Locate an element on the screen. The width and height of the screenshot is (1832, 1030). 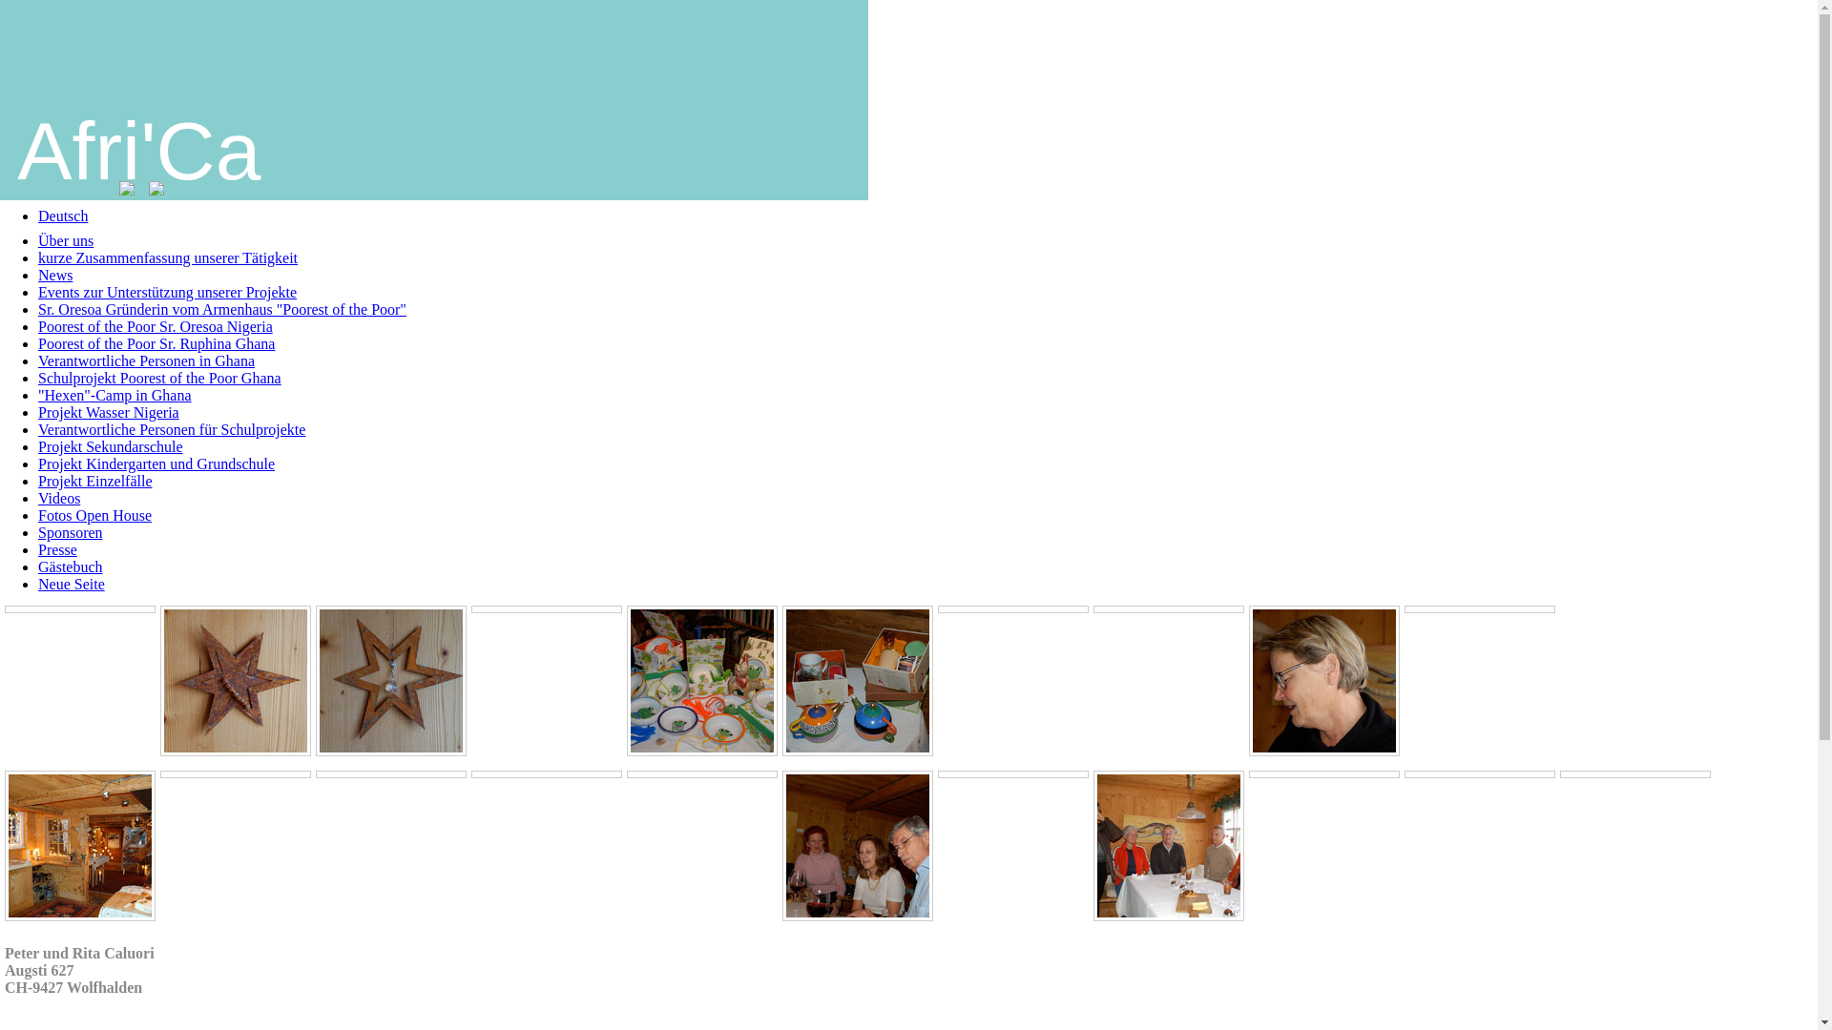
Videos is located at coordinates (59, 498).